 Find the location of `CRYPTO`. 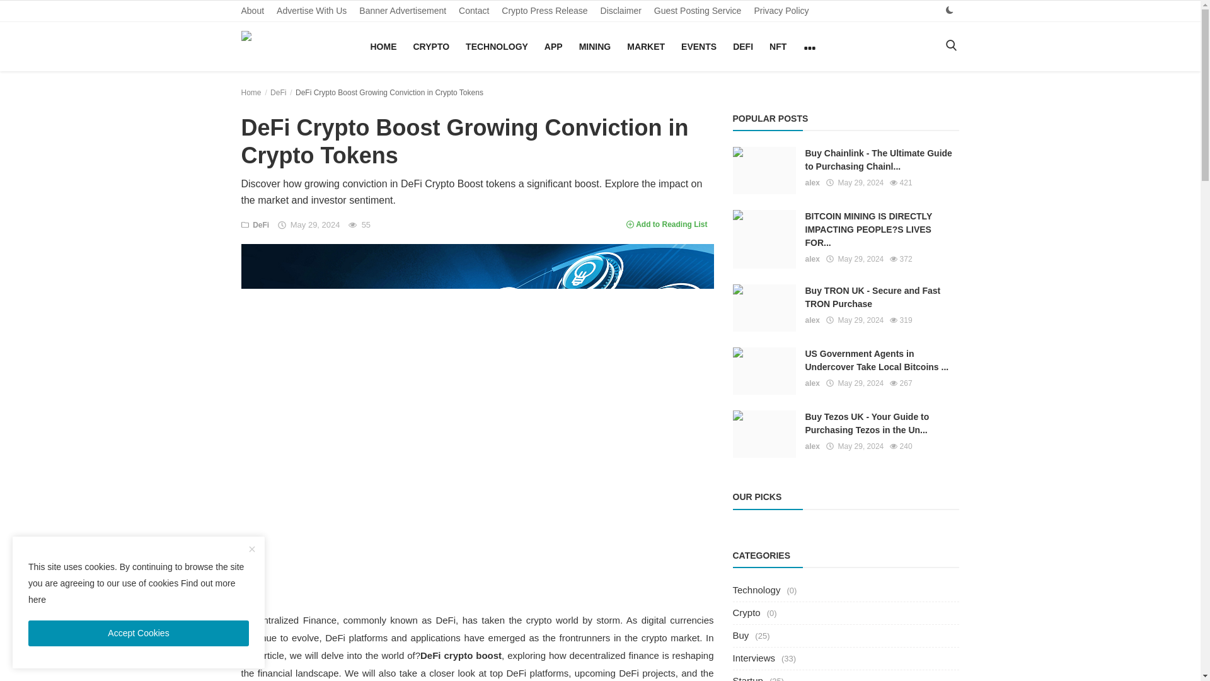

CRYPTO is located at coordinates (431, 47).